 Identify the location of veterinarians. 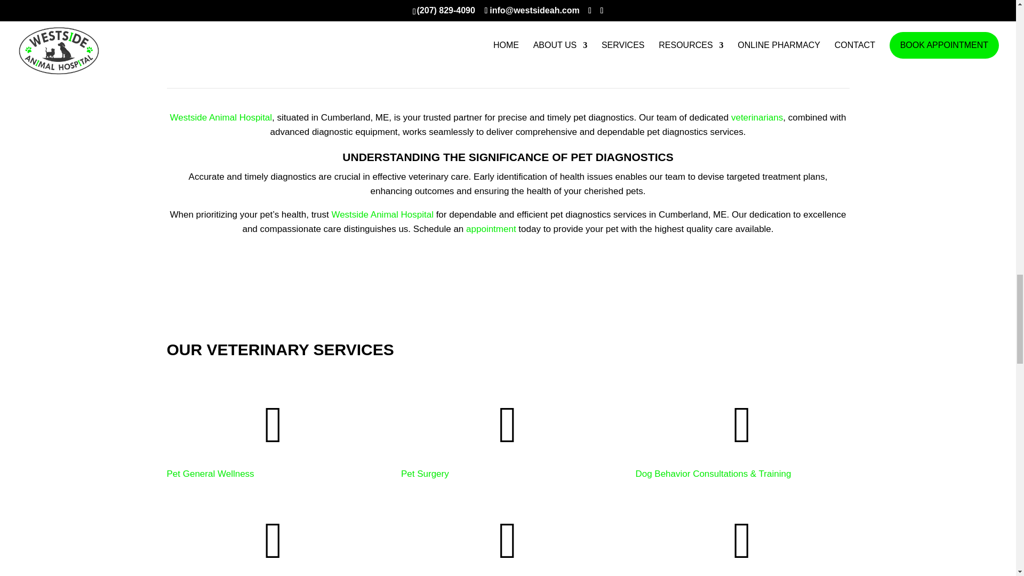
(757, 117).